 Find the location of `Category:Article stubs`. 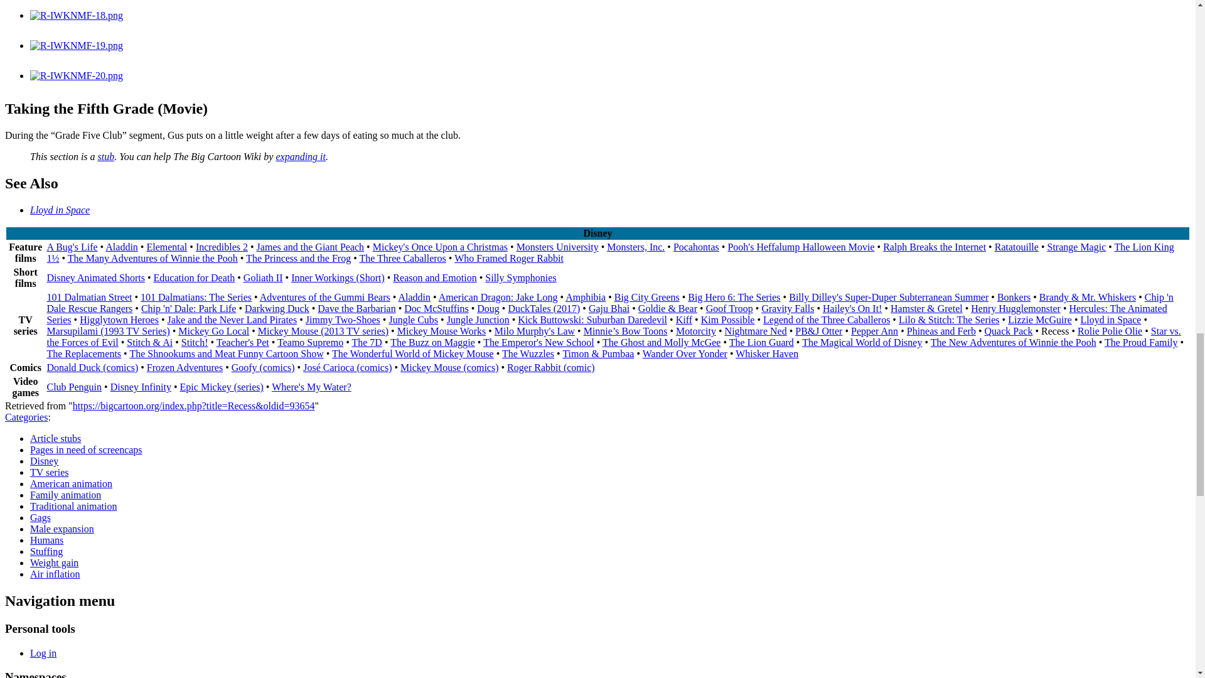

Category:Article stubs is located at coordinates (105, 156).